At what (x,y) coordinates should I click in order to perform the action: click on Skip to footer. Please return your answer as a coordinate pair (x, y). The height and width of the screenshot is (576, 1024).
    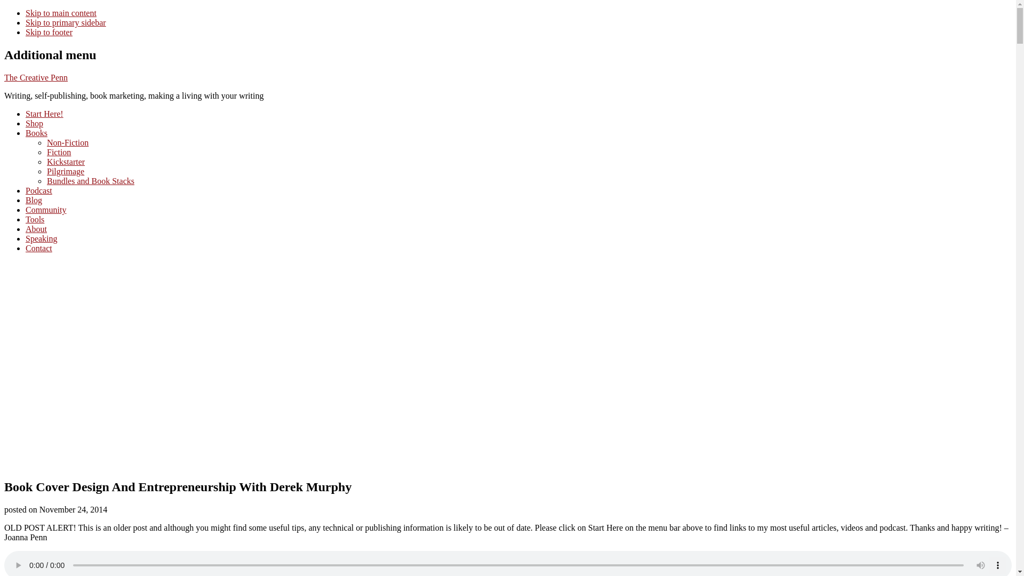
    Looking at the image, I should click on (49, 32).